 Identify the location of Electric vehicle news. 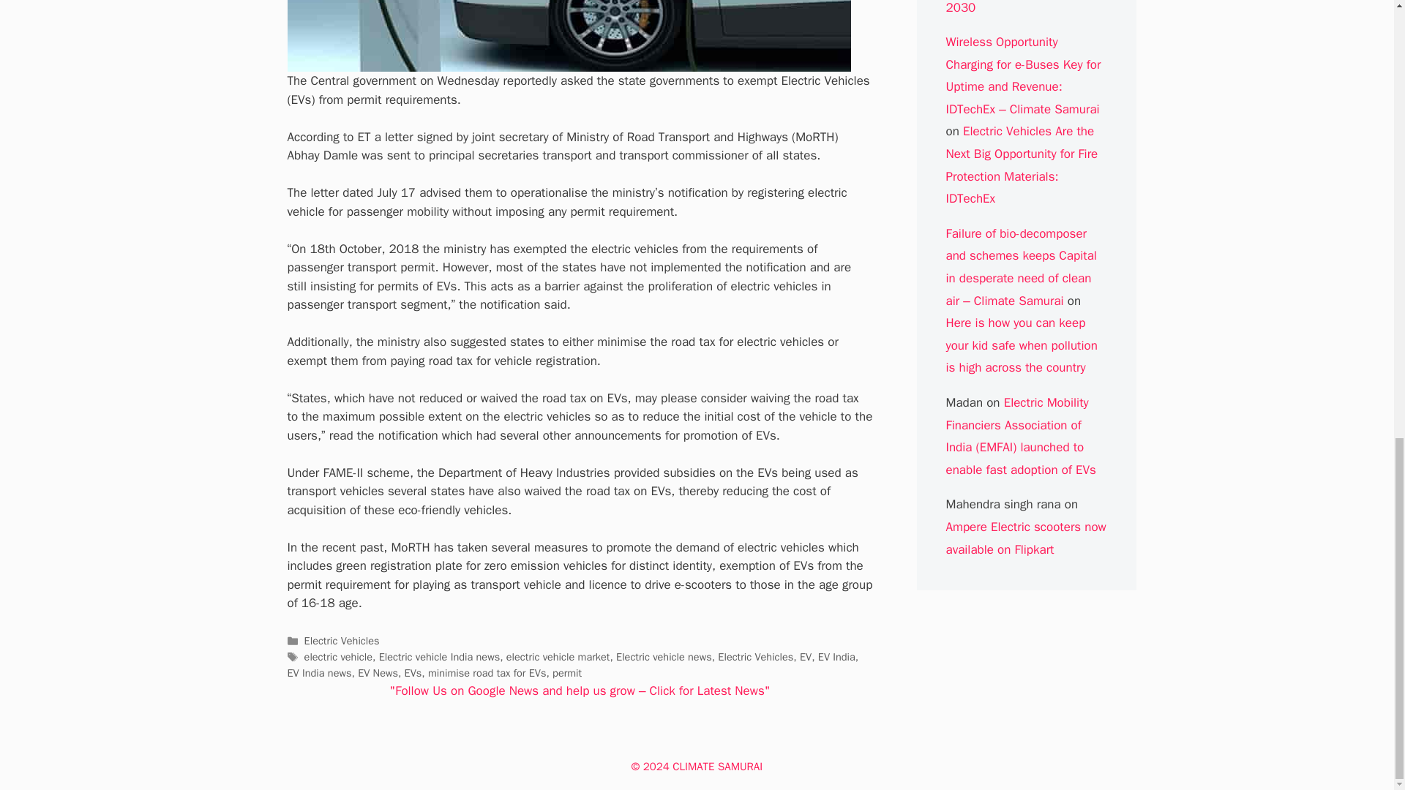
(664, 657).